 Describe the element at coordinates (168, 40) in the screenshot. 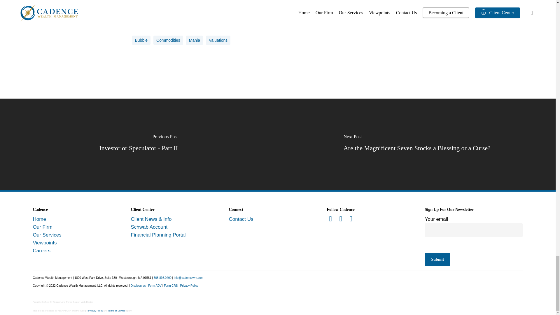

I see `Commodities` at that location.